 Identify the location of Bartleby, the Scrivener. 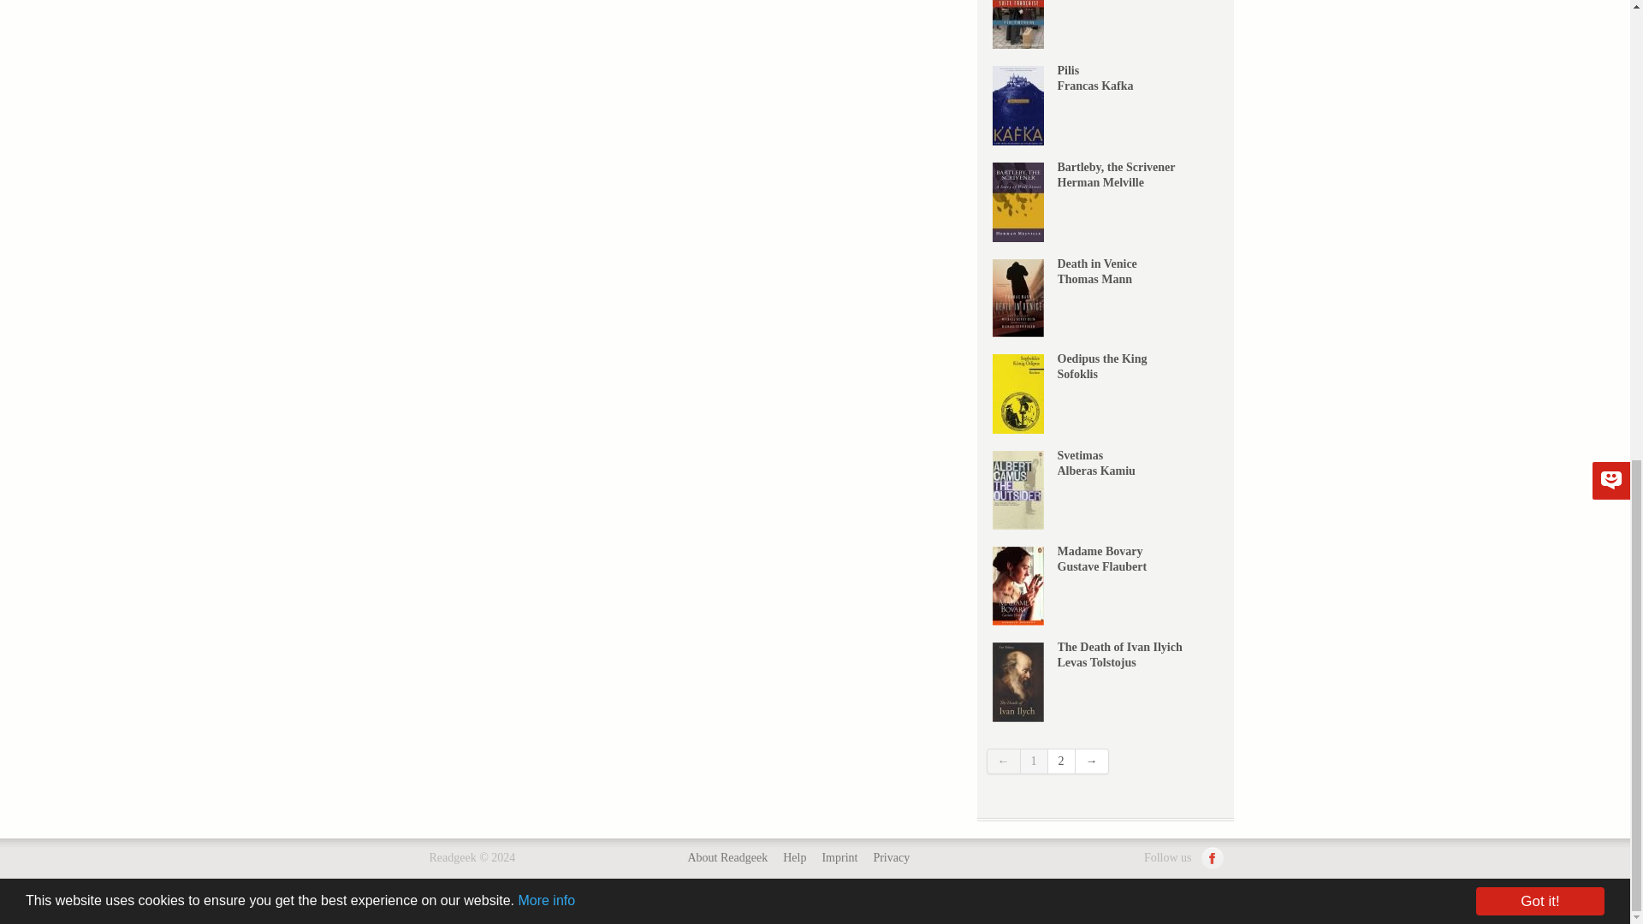
(1117, 167).